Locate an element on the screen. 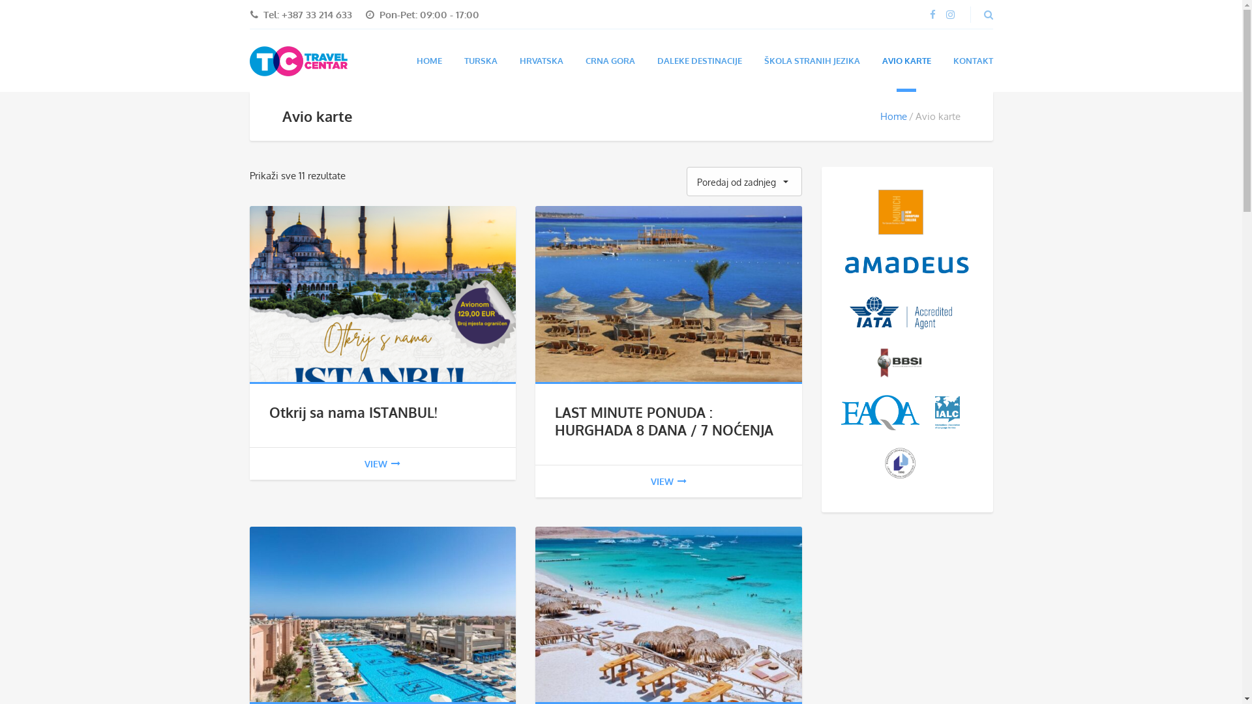 The image size is (1252, 704). AVIO KARTE is located at coordinates (906, 61).